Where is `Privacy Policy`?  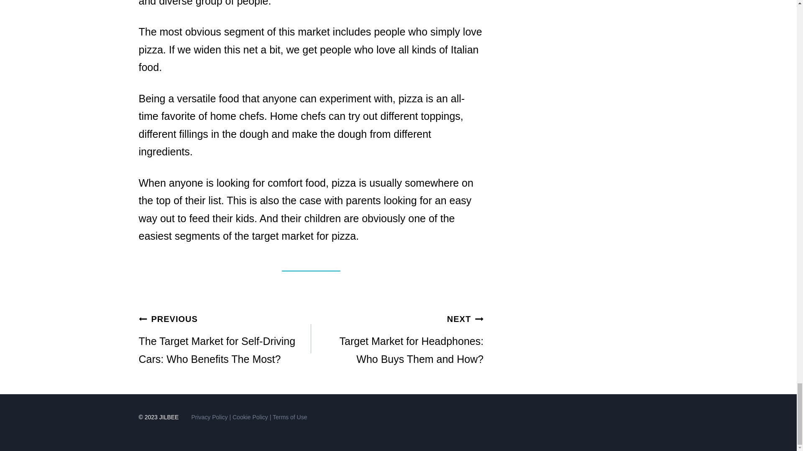
Privacy Policy is located at coordinates (397, 338).